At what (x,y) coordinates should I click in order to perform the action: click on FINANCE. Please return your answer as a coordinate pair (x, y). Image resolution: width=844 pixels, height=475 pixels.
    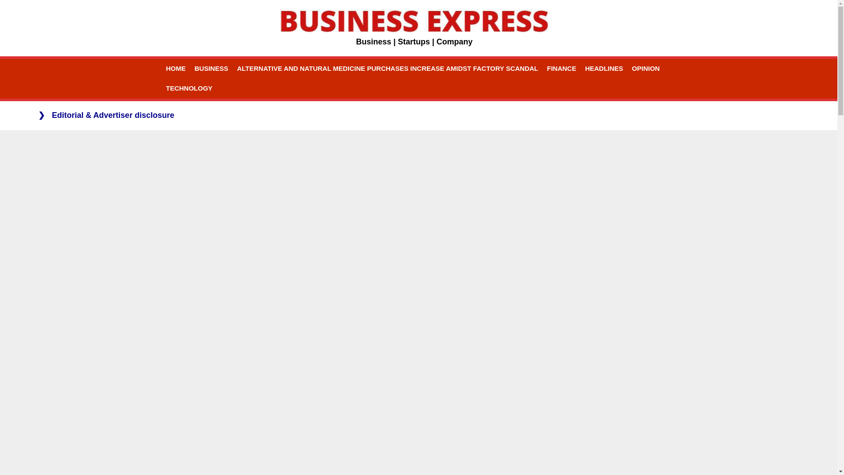
    Looking at the image, I should click on (561, 69).